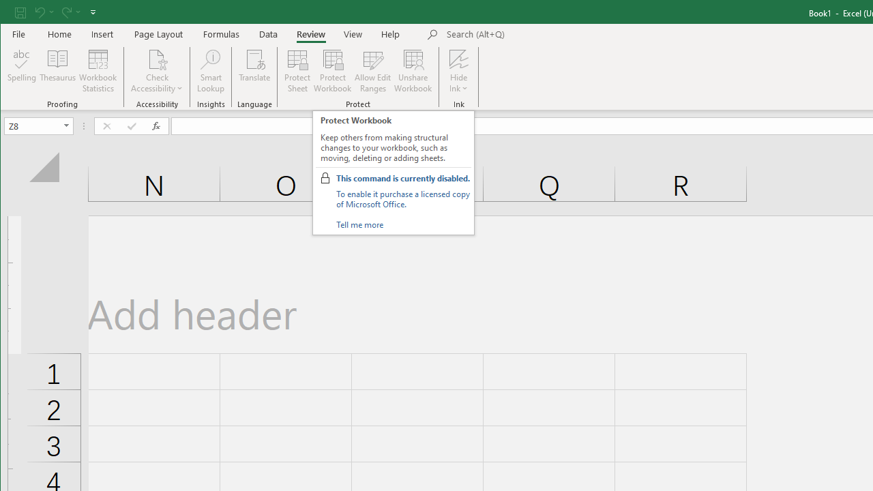 Image resolution: width=873 pixels, height=491 pixels. I want to click on Smart Lookup, so click(210, 71).